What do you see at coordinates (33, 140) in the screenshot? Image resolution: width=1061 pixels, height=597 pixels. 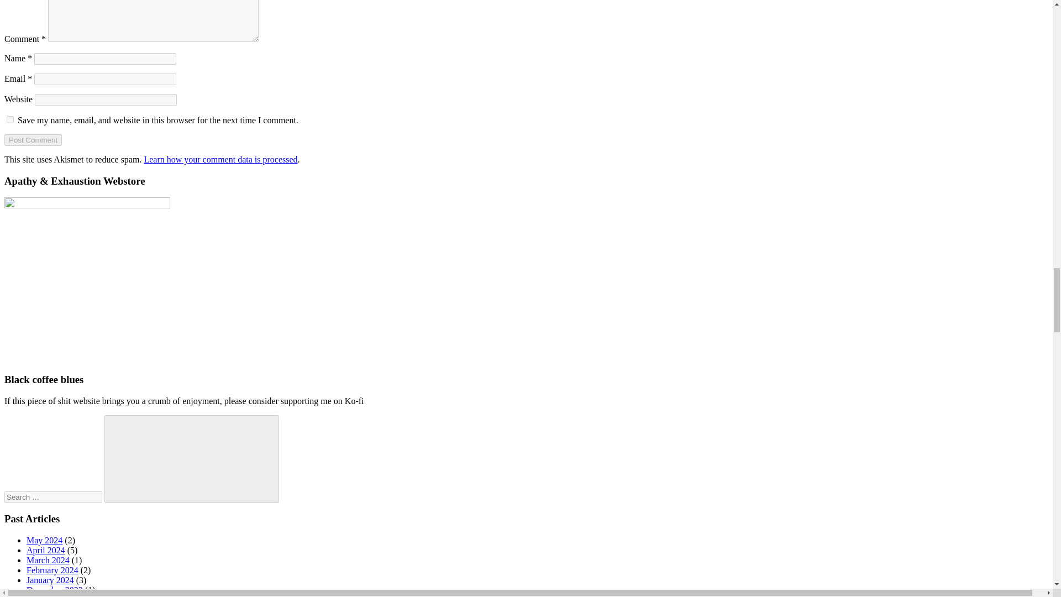 I see `Post Comment` at bounding box center [33, 140].